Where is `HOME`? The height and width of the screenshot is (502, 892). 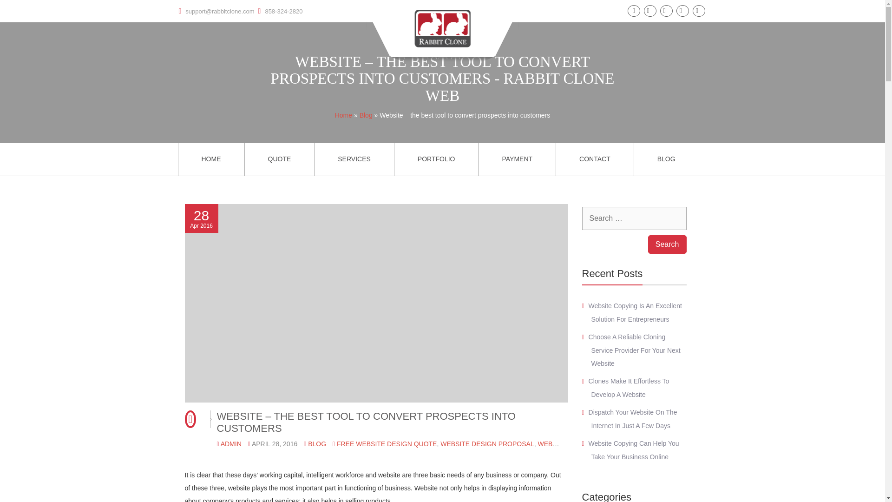
HOME is located at coordinates (211, 159).